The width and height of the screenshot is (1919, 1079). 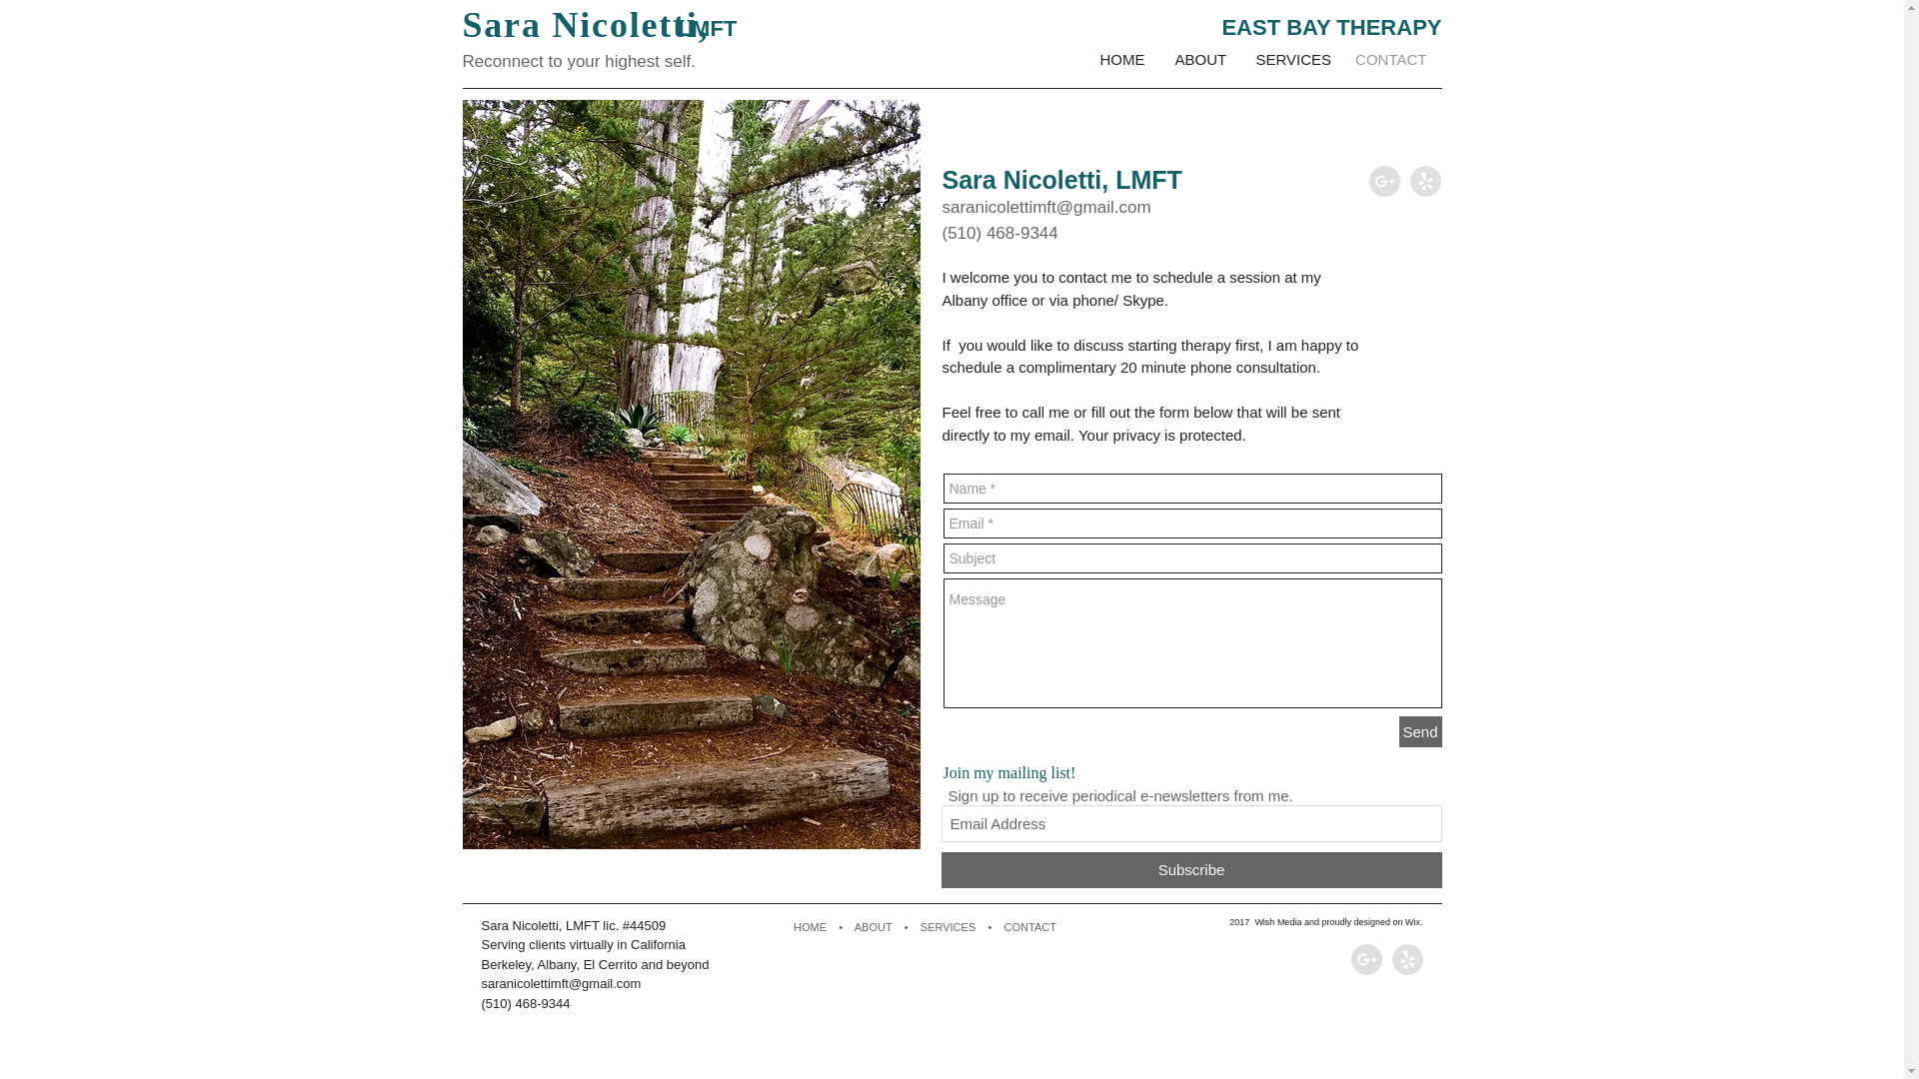 I want to click on HOME, so click(x=1121, y=60).